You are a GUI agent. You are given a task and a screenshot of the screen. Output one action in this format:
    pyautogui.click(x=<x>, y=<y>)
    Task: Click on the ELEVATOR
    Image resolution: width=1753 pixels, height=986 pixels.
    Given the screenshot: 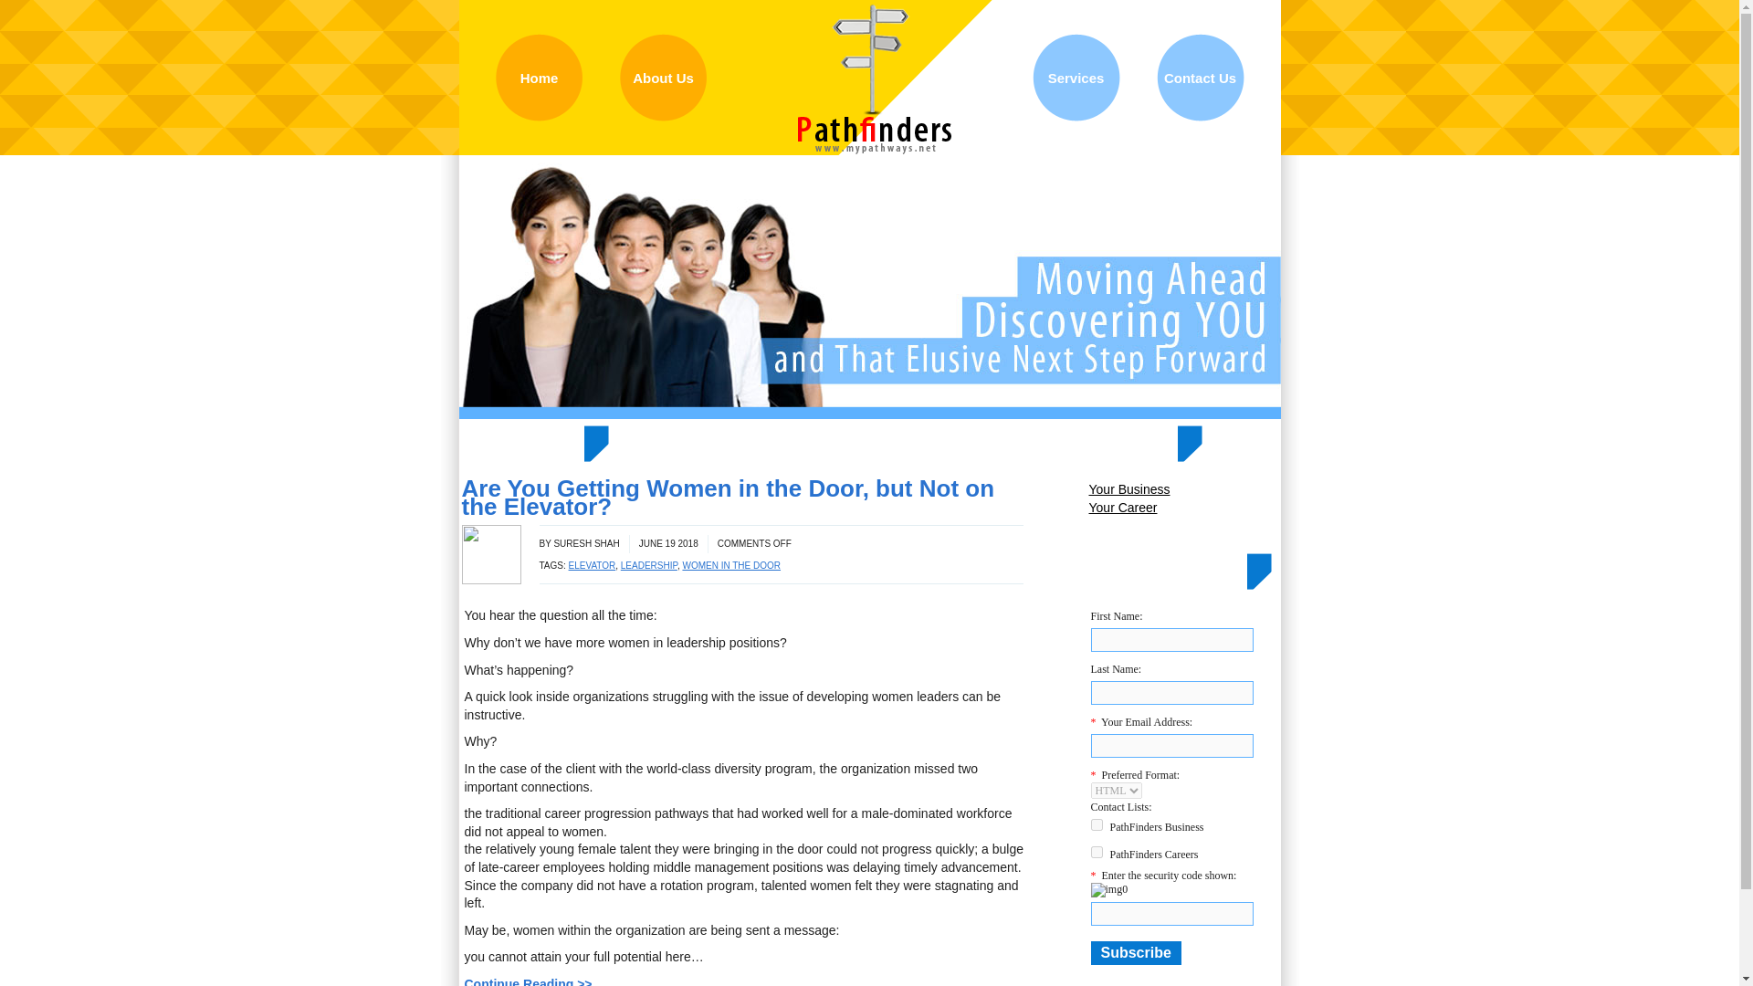 What is the action you would take?
    pyautogui.click(x=592, y=566)
    